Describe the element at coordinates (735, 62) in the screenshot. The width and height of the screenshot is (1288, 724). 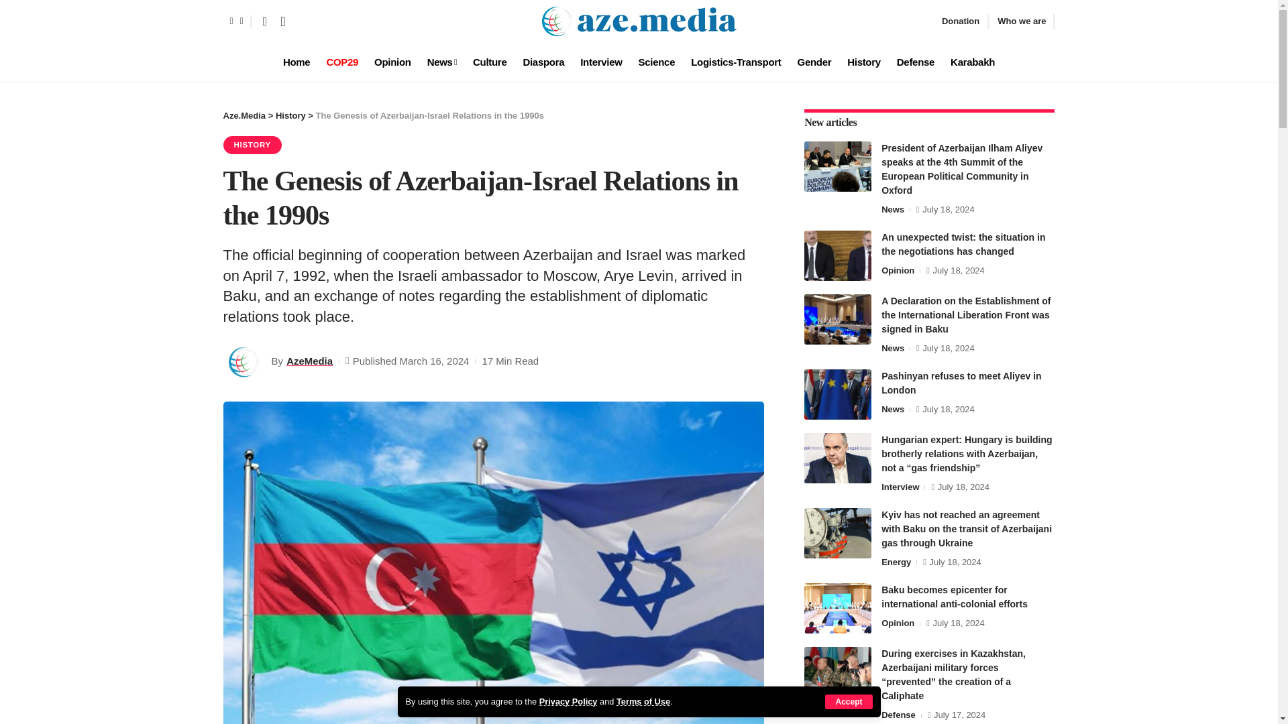
I see `Logistics-Transport` at that location.